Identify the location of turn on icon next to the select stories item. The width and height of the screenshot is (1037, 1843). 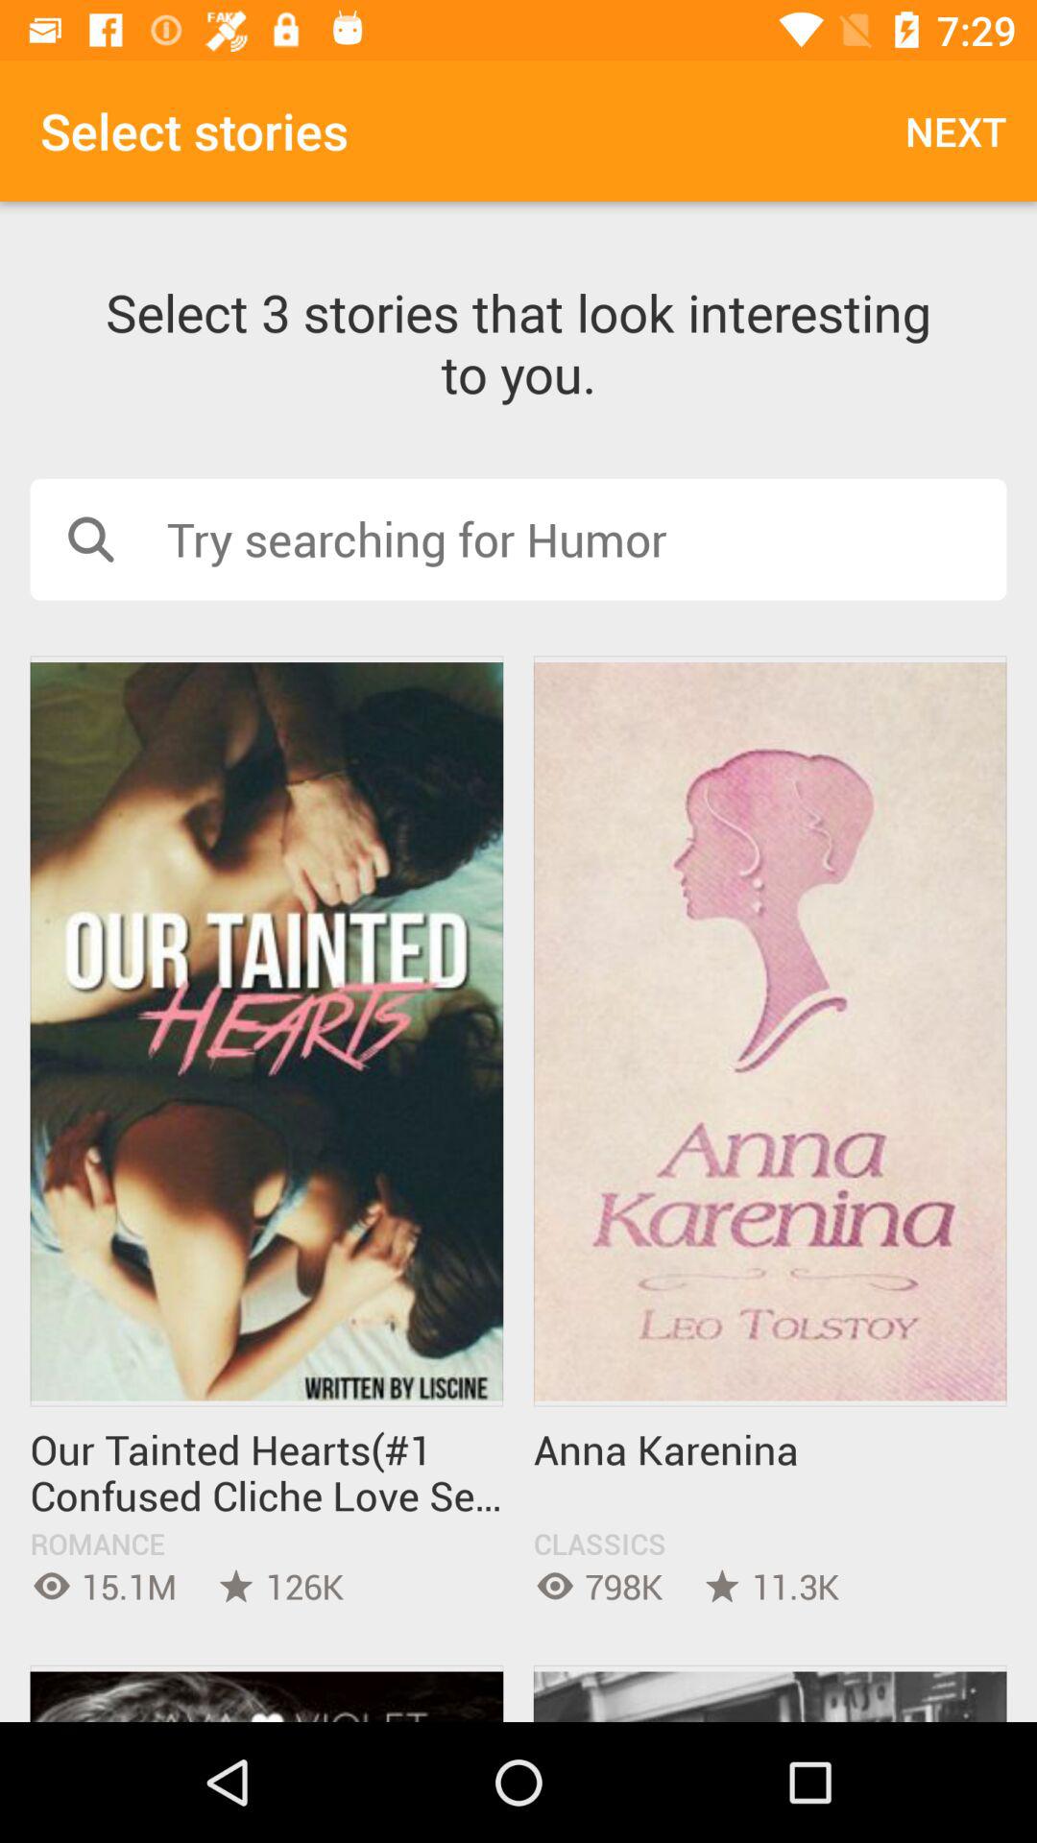
(956, 131).